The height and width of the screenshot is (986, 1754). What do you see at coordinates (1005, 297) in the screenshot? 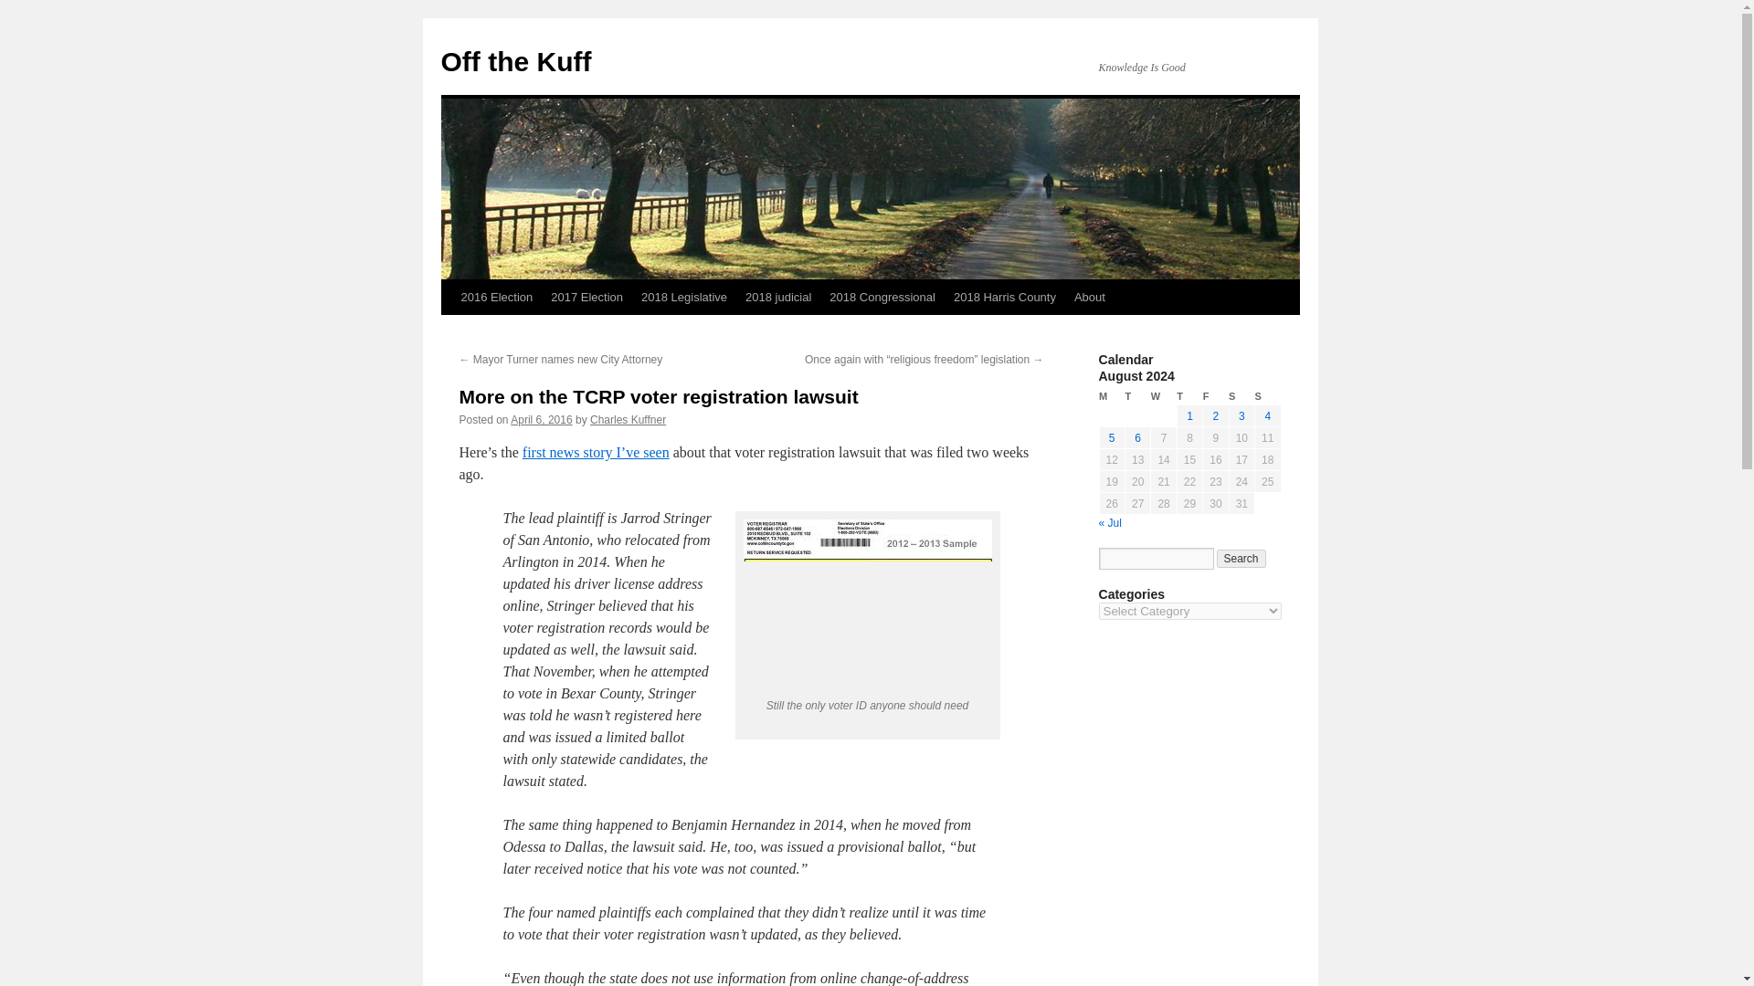
I see `2018 Harris County` at bounding box center [1005, 297].